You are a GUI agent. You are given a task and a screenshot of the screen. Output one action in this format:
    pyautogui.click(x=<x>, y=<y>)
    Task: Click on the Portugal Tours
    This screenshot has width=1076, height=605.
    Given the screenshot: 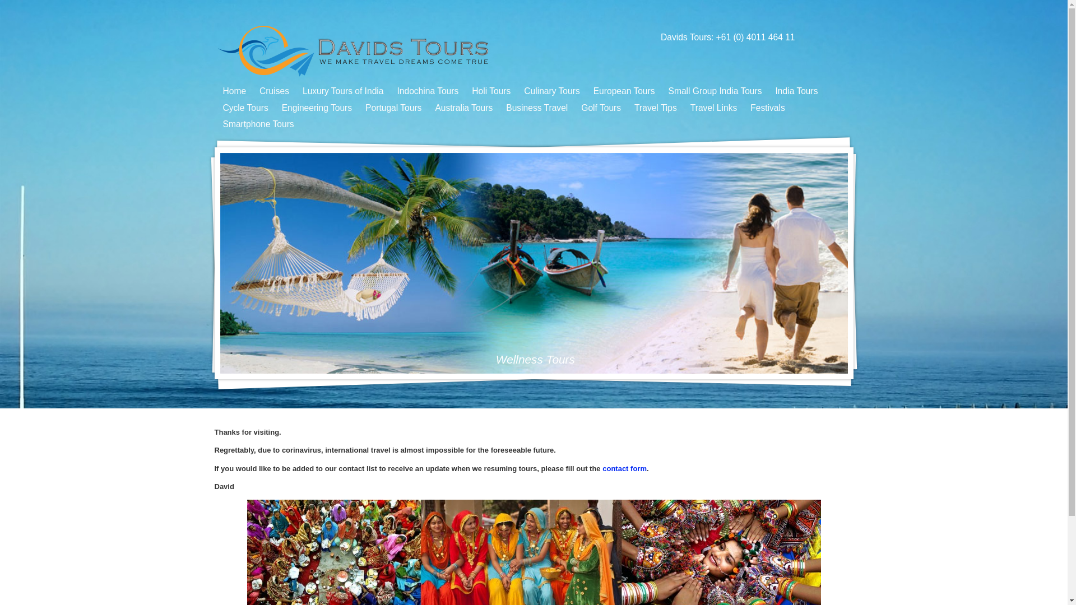 What is the action you would take?
    pyautogui.click(x=393, y=108)
    